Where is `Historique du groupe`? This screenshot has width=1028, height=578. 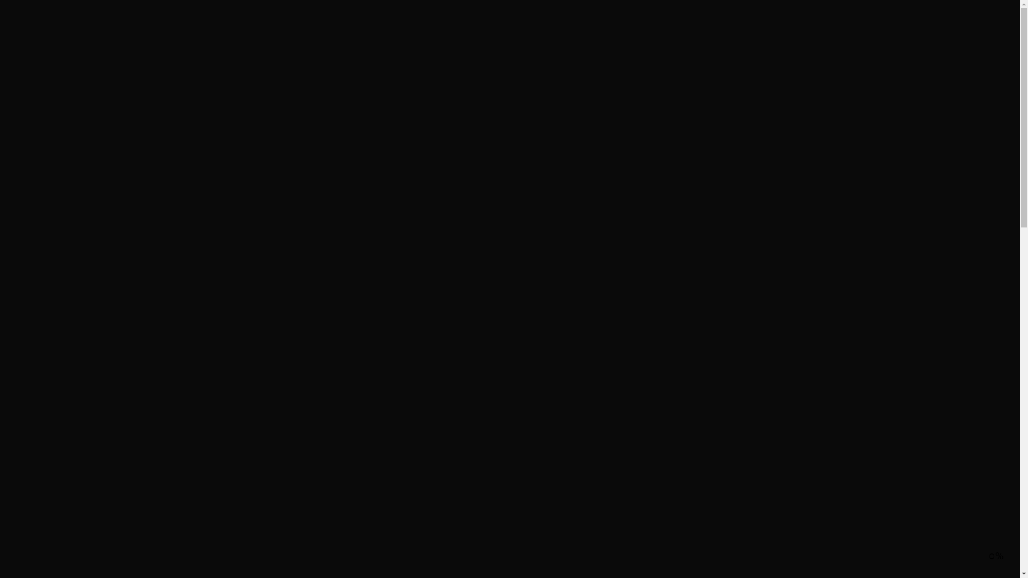 Historique du groupe is located at coordinates (75, 457).